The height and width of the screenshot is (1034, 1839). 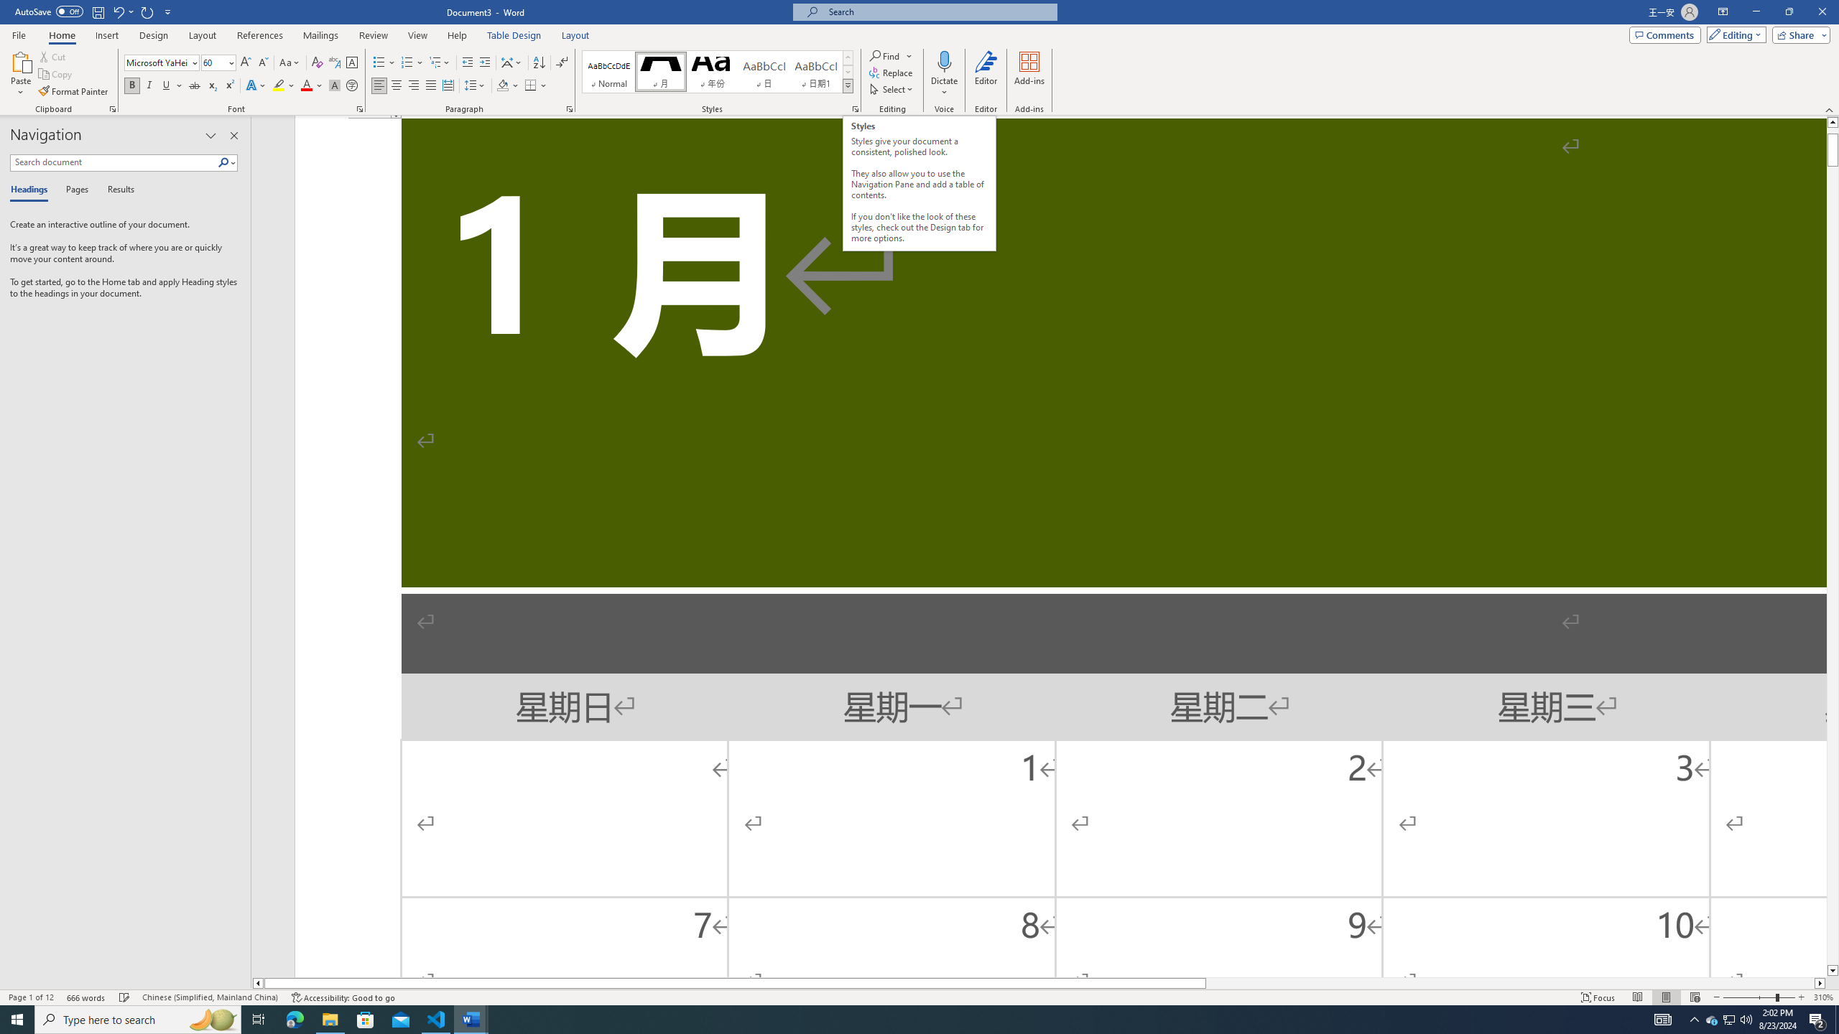 What do you see at coordinates (218, 63) in the screenshot?
I see `Font Size` at bounding box center [218, 63].